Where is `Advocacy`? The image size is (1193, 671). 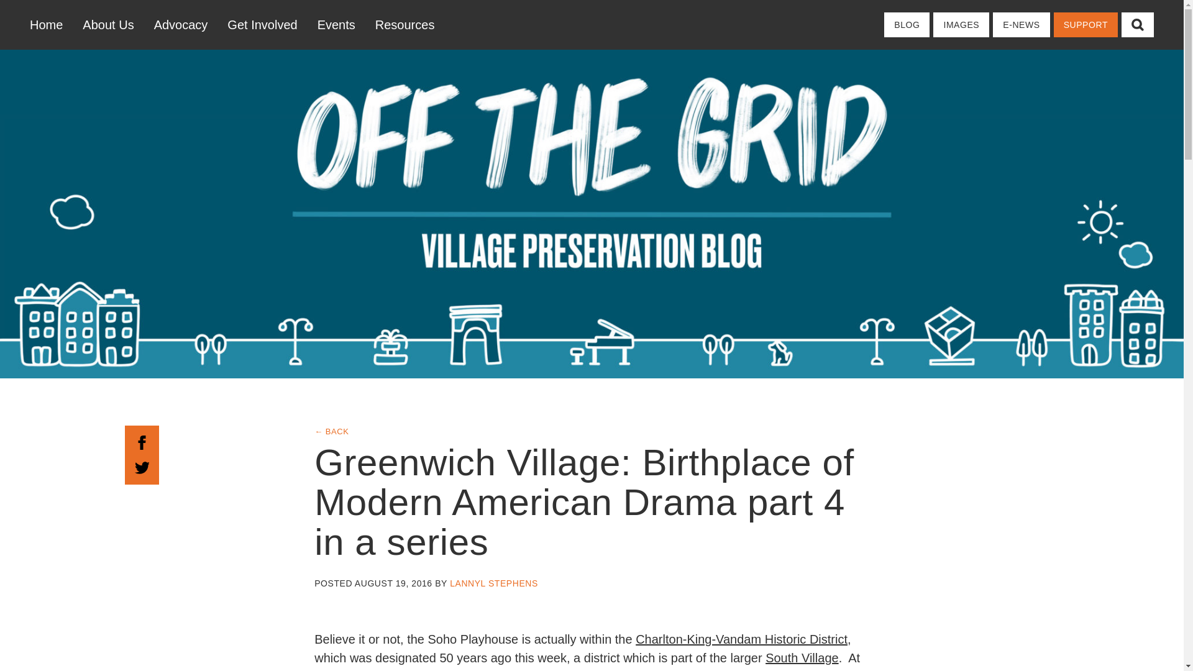
Advocacy is located at coordinates (181, 25).